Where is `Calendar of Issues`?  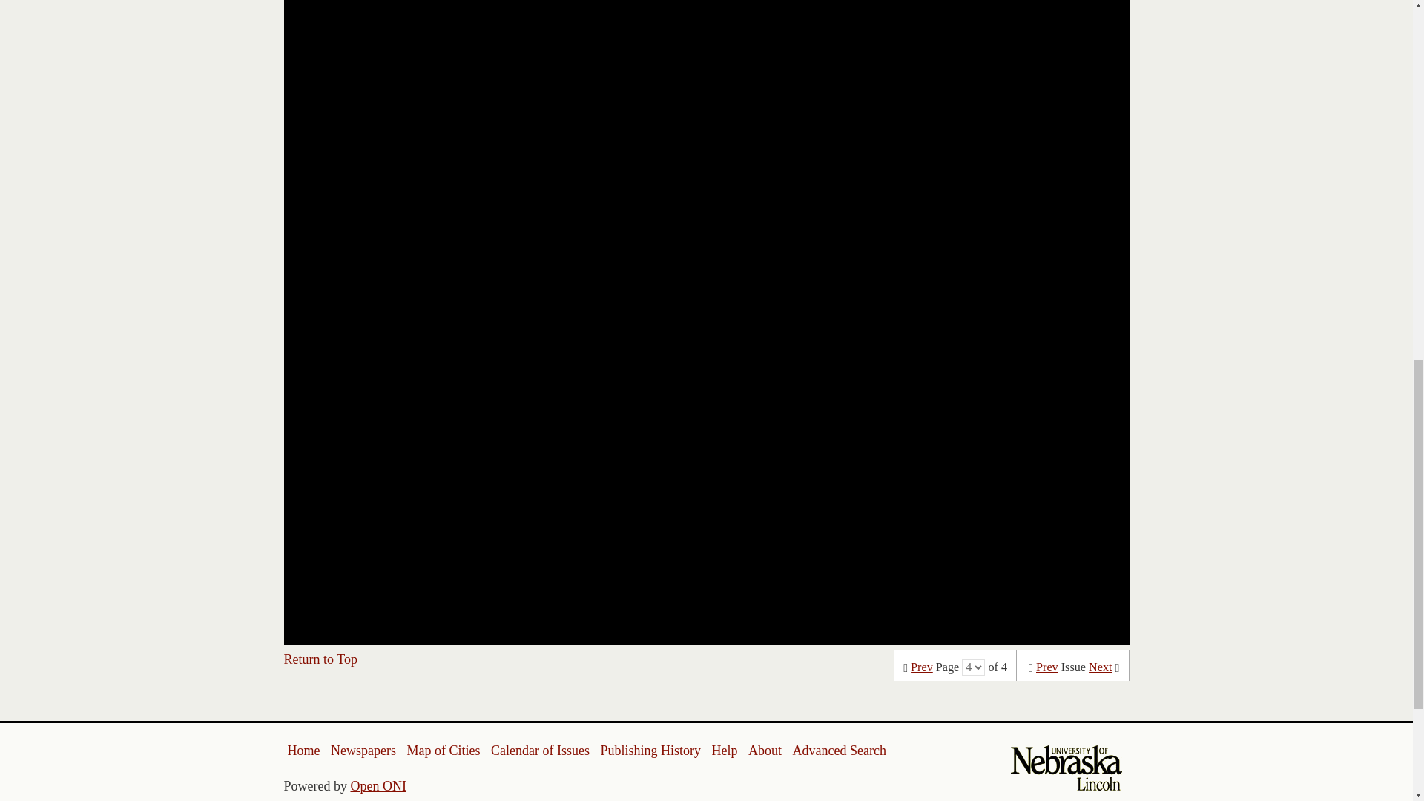 Calendar of Issues is located at coordinates (540, 751).